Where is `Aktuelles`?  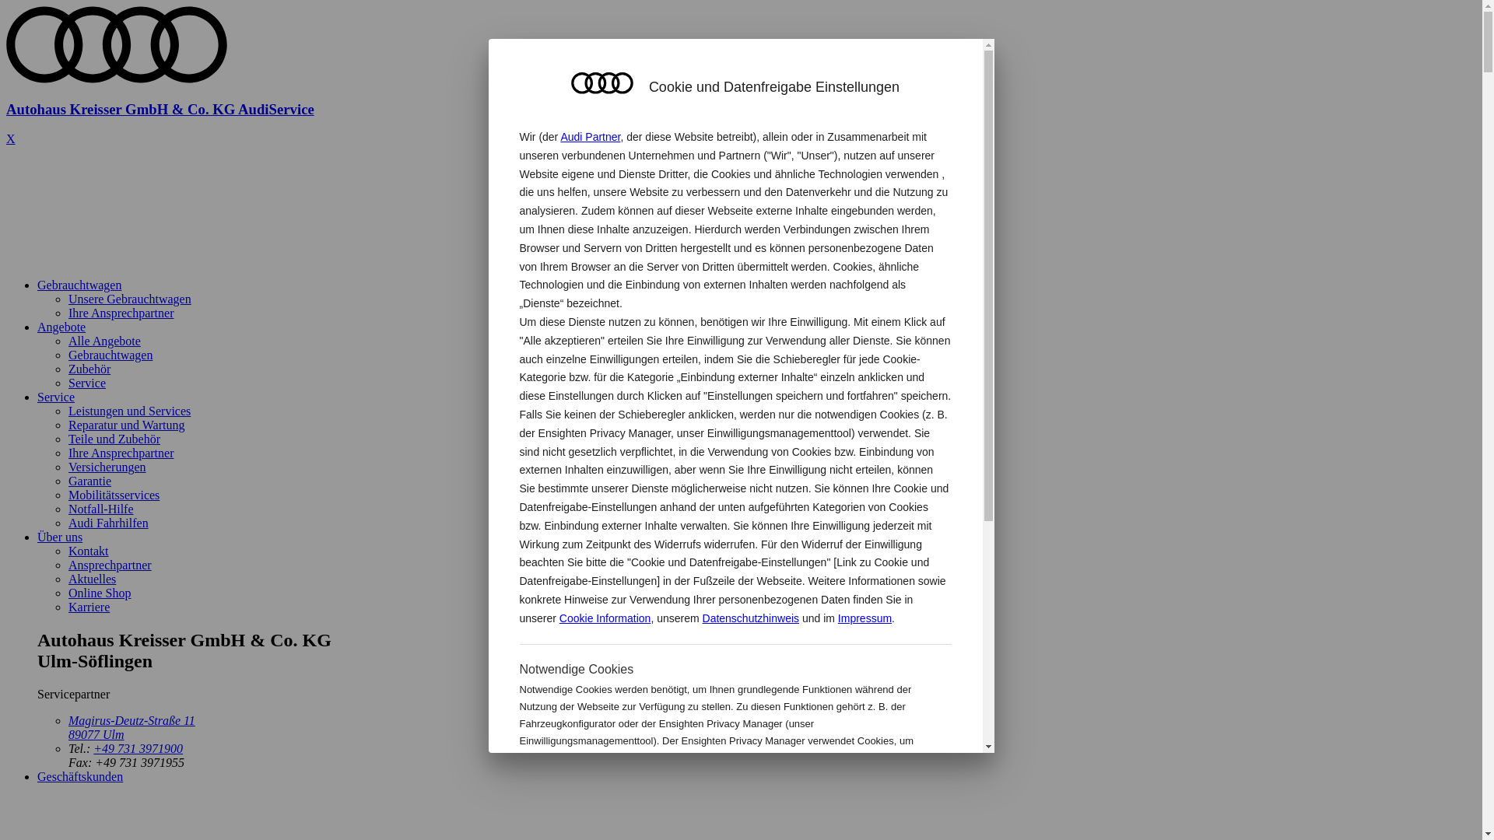 Aktuelles is located at coordinates (92, 579).